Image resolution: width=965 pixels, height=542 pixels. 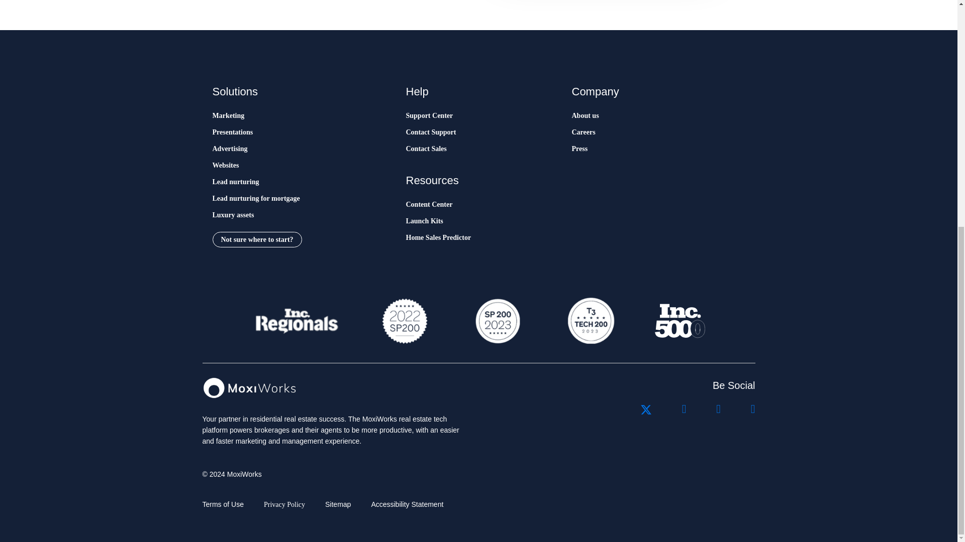 I want to click on SP 2023, so click(x=497, y=321).